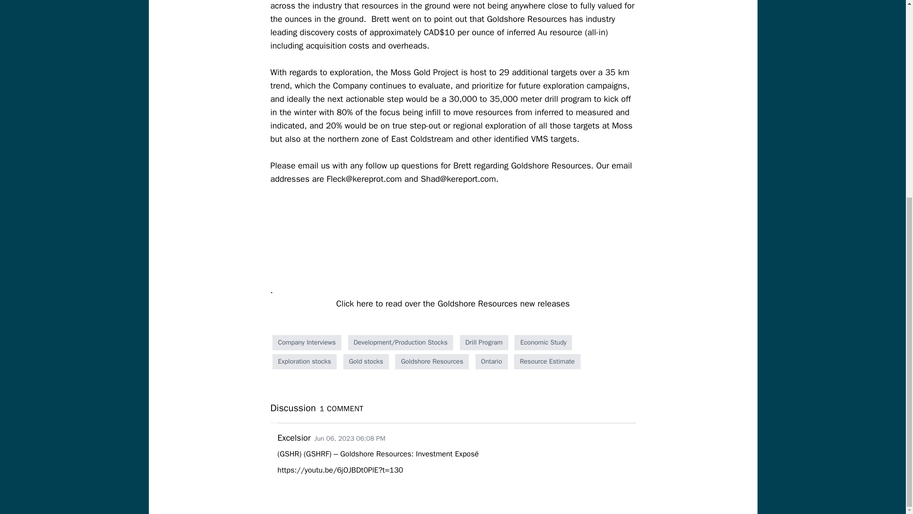 The width and height of the screenshot is (913, 514). Describe the element at coordinates (366, 362) in the screenshot. I see `Gold stocks` at that location.